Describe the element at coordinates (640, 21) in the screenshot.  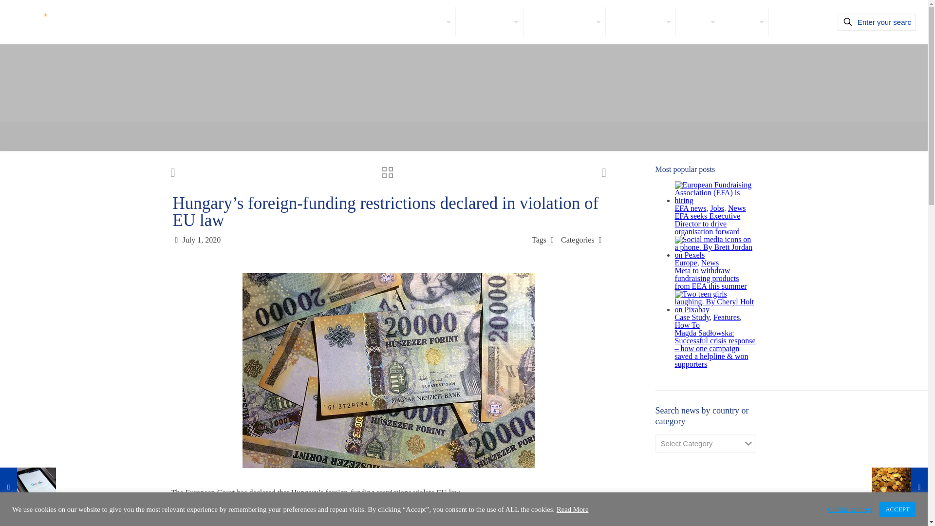
I see `Public Affairs` at that location.